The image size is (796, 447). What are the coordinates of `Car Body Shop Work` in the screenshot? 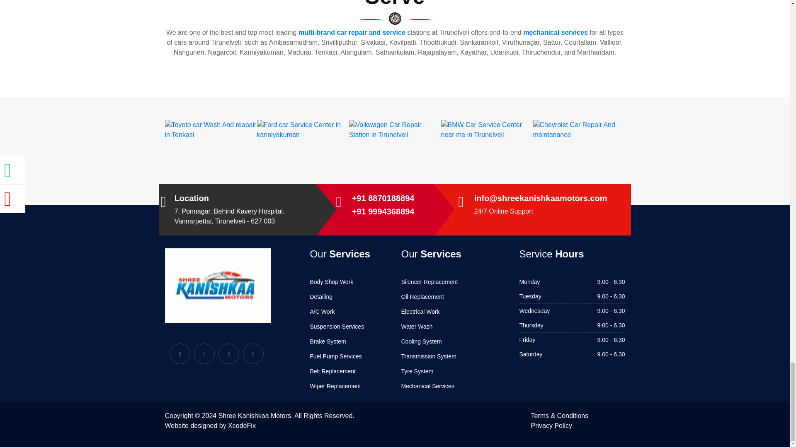 It's located at (332, 281).